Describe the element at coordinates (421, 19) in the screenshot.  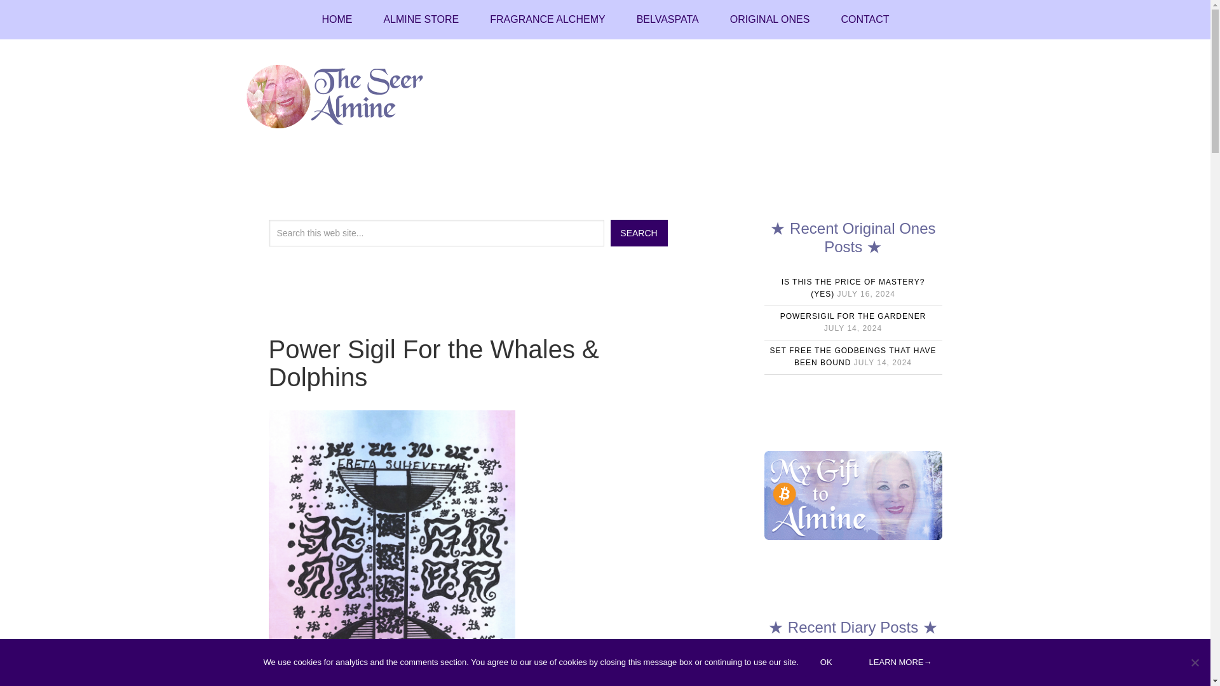
I see `ALMINE STORE` at that location.